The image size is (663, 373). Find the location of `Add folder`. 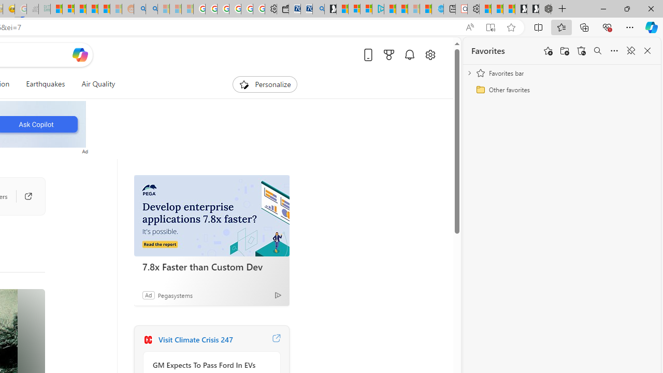

Add folder is located at coordinates (565, 51).